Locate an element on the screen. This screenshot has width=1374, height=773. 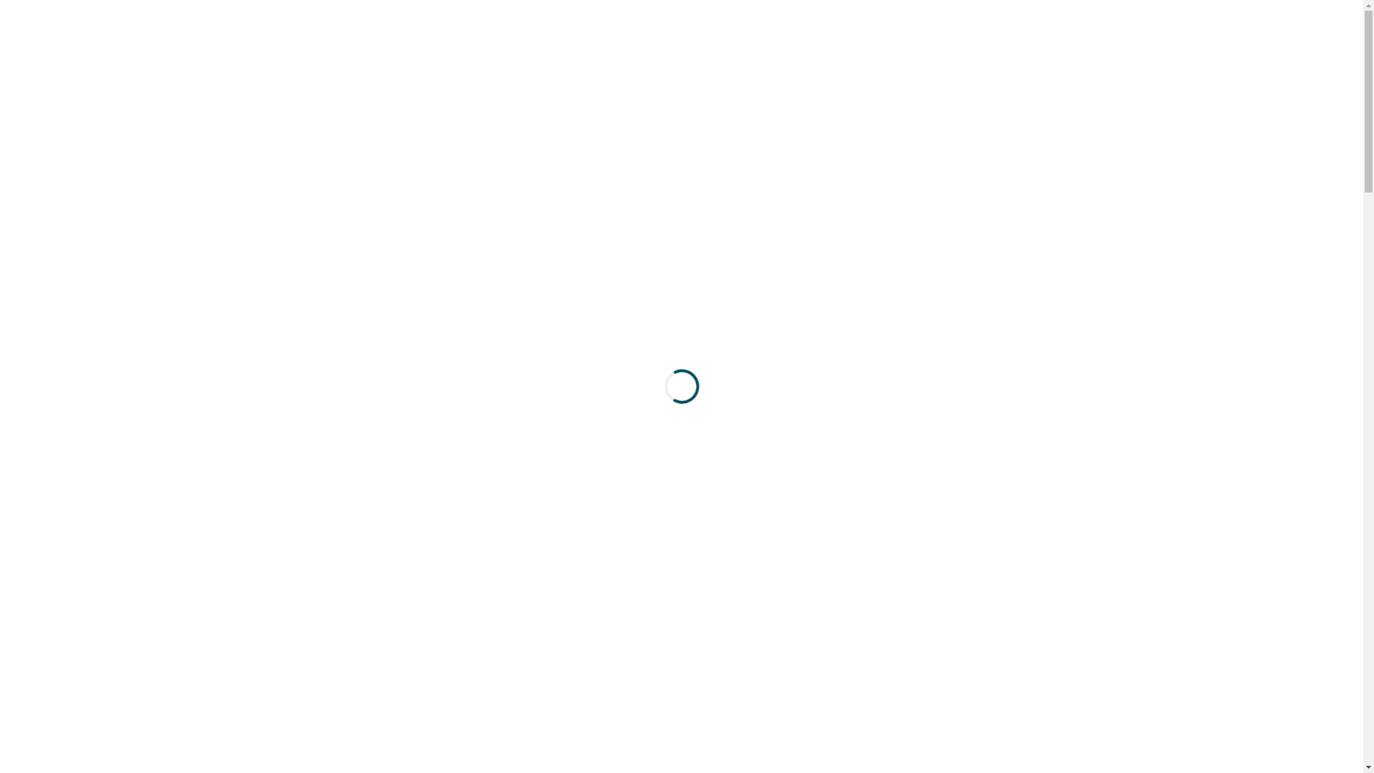
NEWS is located at coordinates (753, 36).